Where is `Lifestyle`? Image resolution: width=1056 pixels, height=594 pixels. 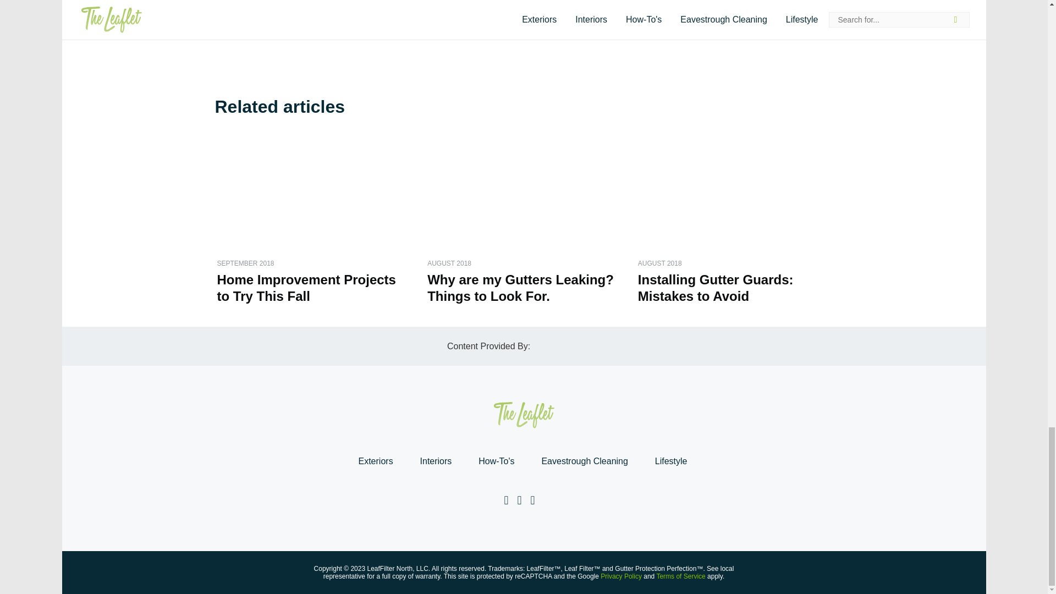
Lifestyle is located at coordinates (671, 461).